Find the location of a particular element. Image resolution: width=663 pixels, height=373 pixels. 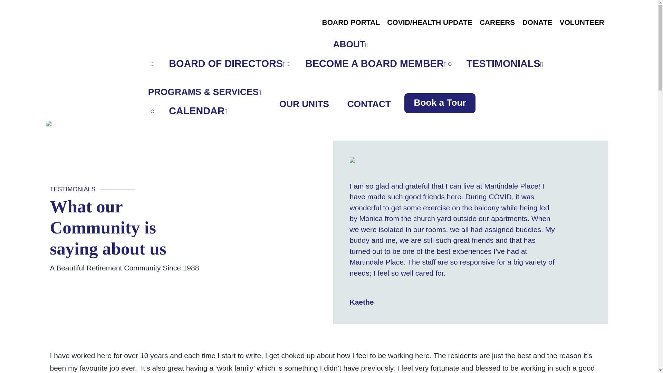

BOARD OF DIRECTORS is located at coordinates (227, 64).